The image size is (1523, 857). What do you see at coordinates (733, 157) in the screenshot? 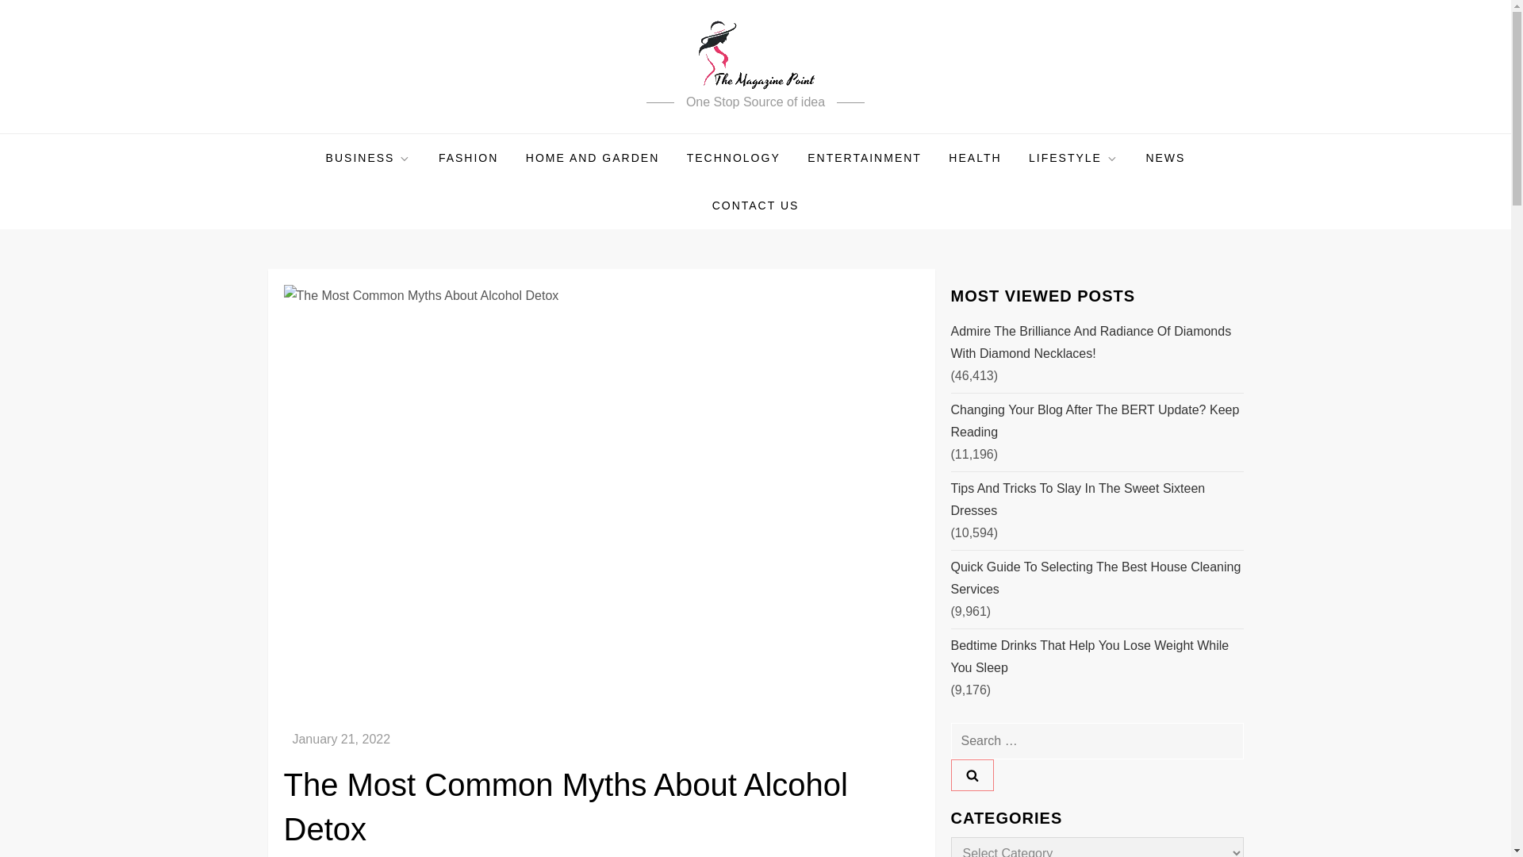
I see `TECHNOLOGY` at bounding box center [733, 157].